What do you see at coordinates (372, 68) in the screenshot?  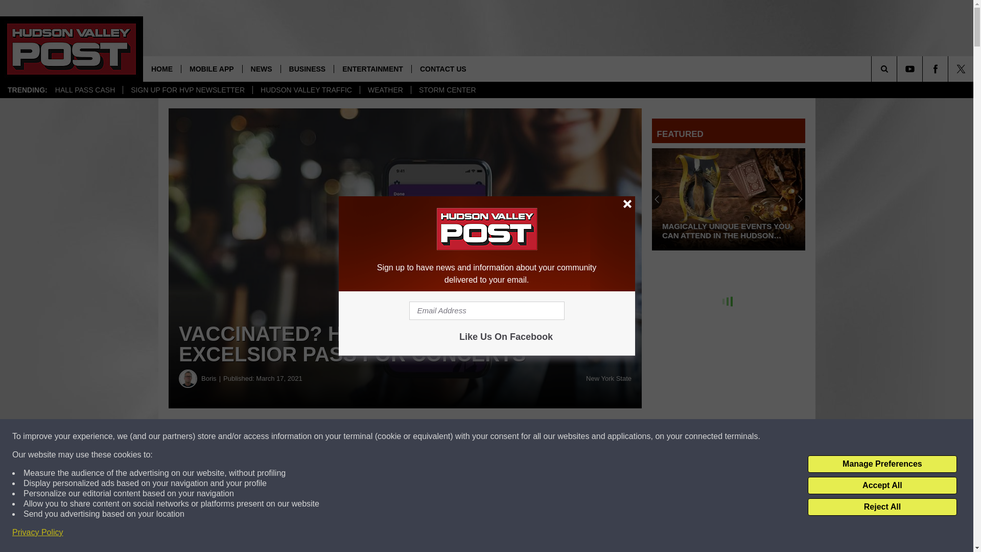 I see `ENTERTAINMENT` at bounding box center [372, 68].